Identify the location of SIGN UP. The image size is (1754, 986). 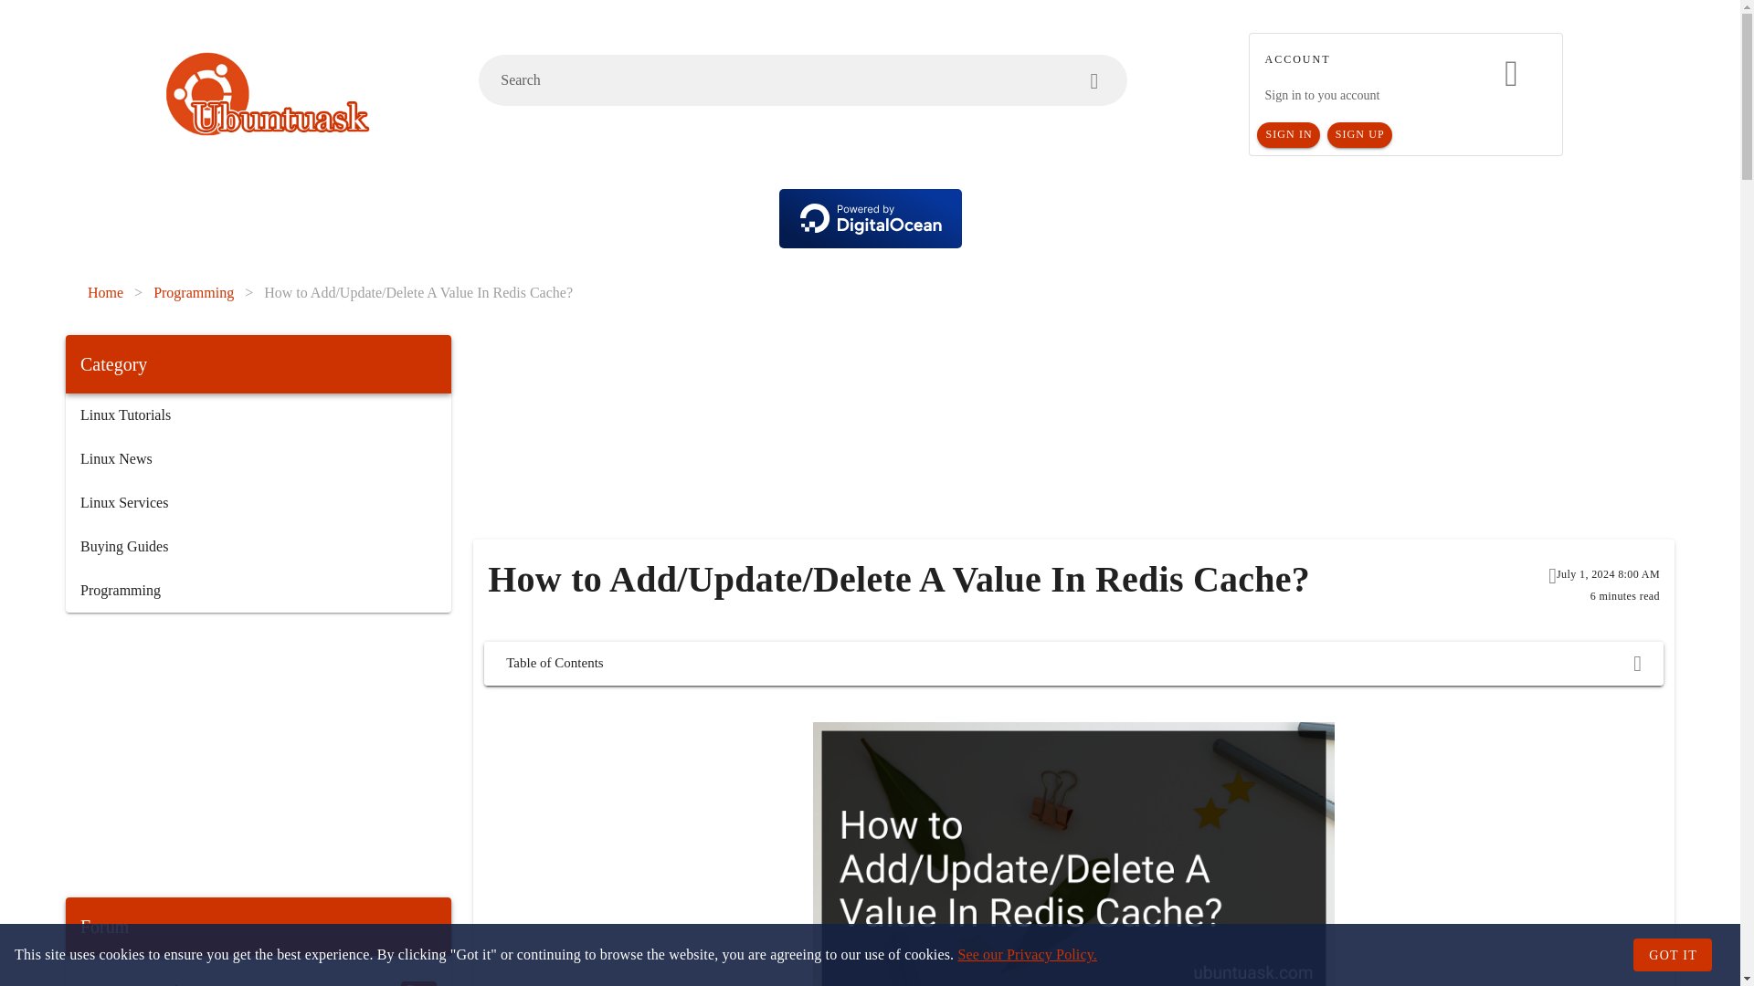
(1359, 135).